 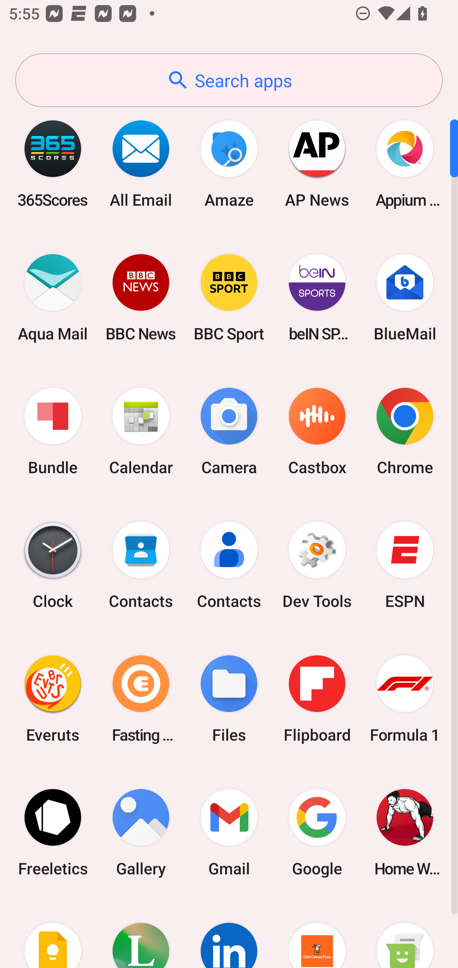 I want to click on Gallery, so click(x=141, y=832).